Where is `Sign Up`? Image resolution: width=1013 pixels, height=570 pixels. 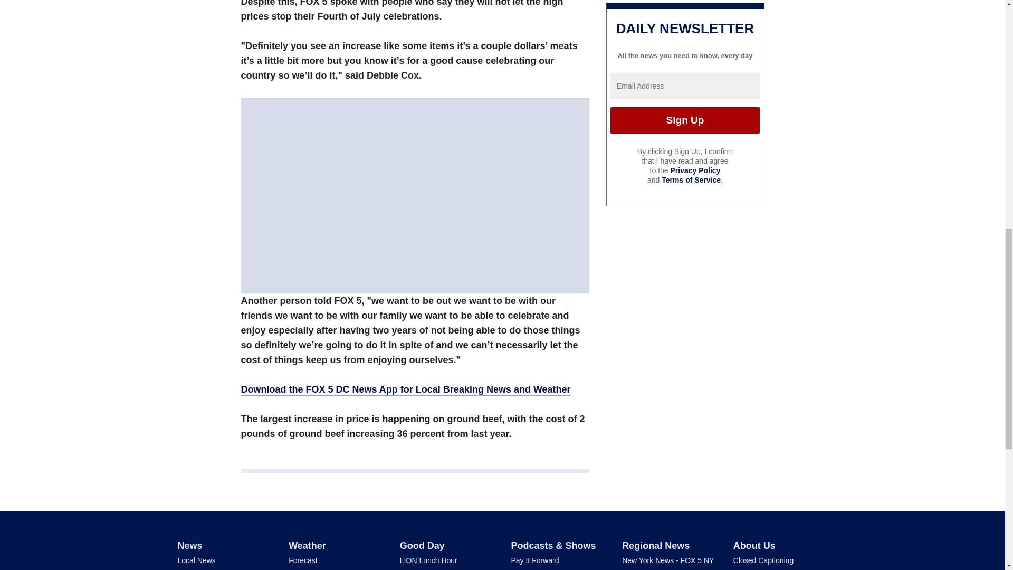
Sign Up is located at coordinates (685, 120).